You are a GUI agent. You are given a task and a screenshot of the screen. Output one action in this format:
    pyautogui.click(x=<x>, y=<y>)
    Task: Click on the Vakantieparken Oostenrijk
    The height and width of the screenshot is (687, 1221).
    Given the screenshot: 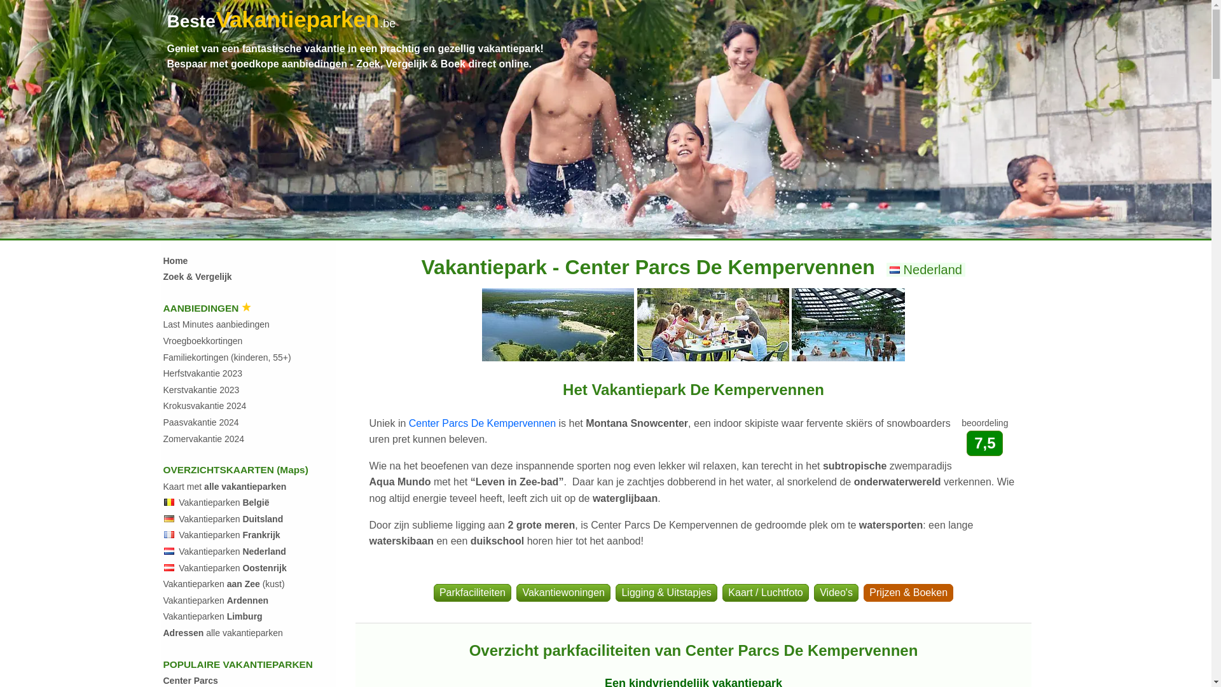 What is the action you would take?
    pyautogui.click(x=233, y=568)
    